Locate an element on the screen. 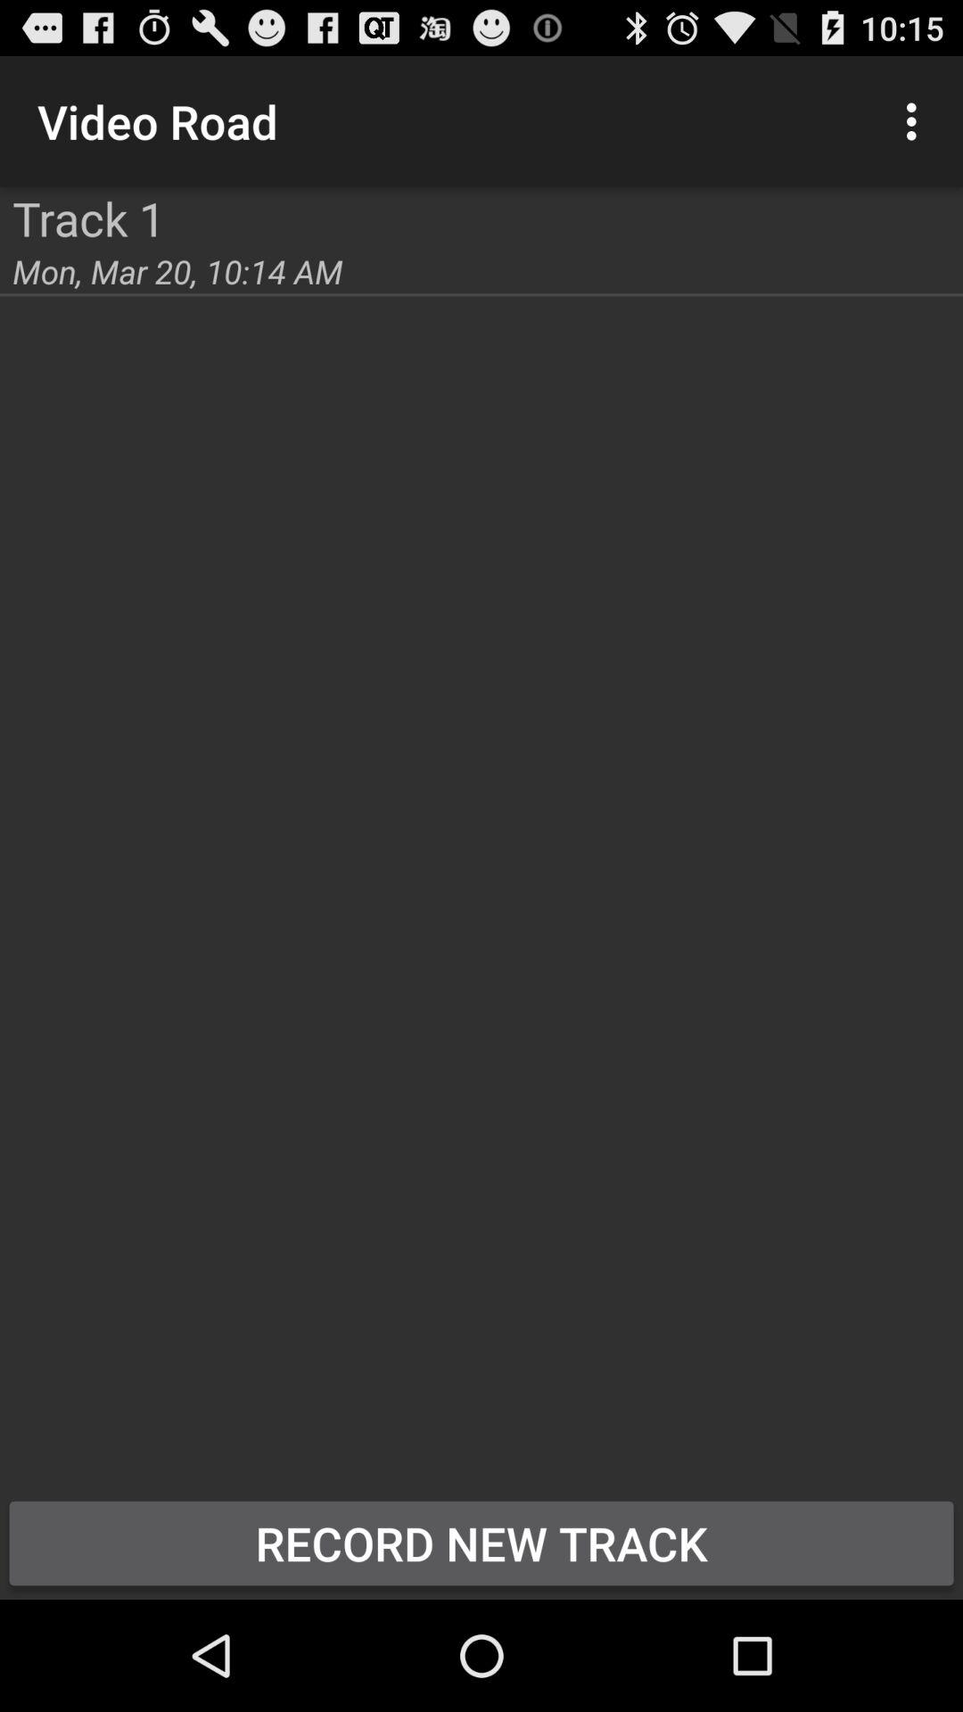 The image size is (963, 1712). choose the item to the left of track 1 app is located at coordinates (0, 187).